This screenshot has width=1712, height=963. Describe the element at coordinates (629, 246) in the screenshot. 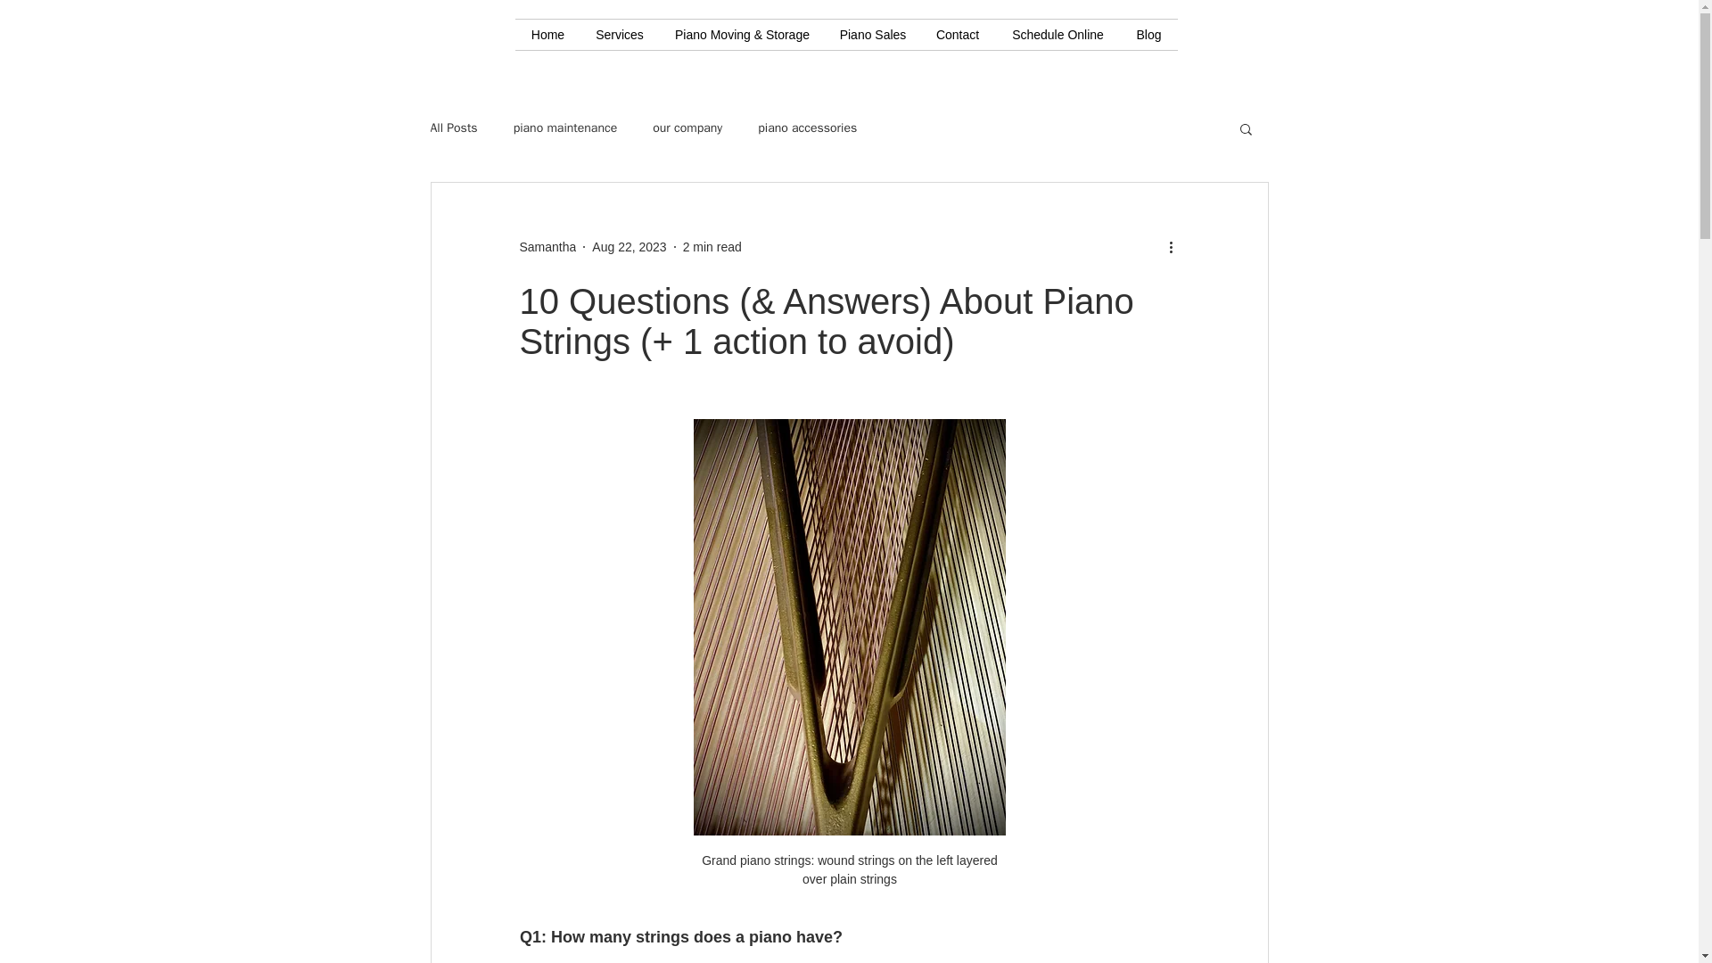

I see `Aug 22, 2023` at that location.